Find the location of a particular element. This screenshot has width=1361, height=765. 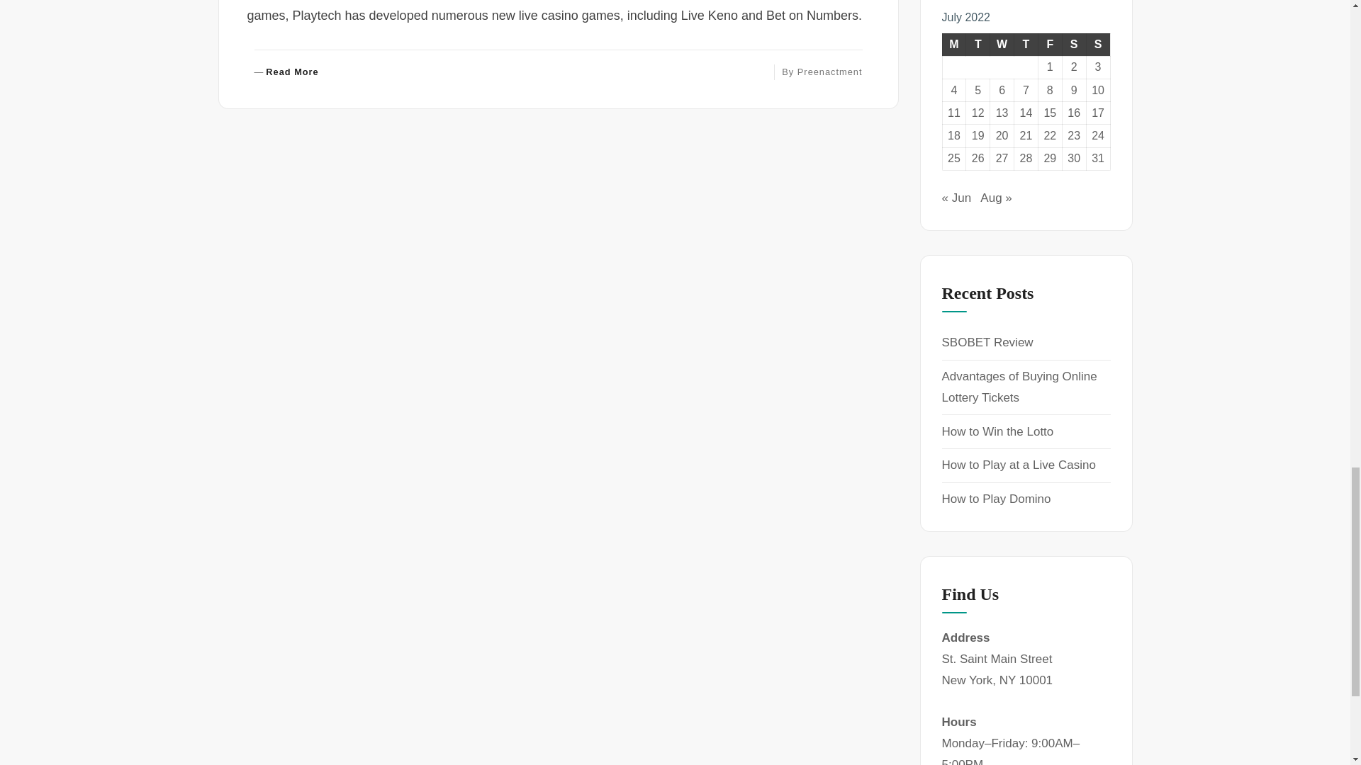

Sunday is located at coordinates (1002, 44).